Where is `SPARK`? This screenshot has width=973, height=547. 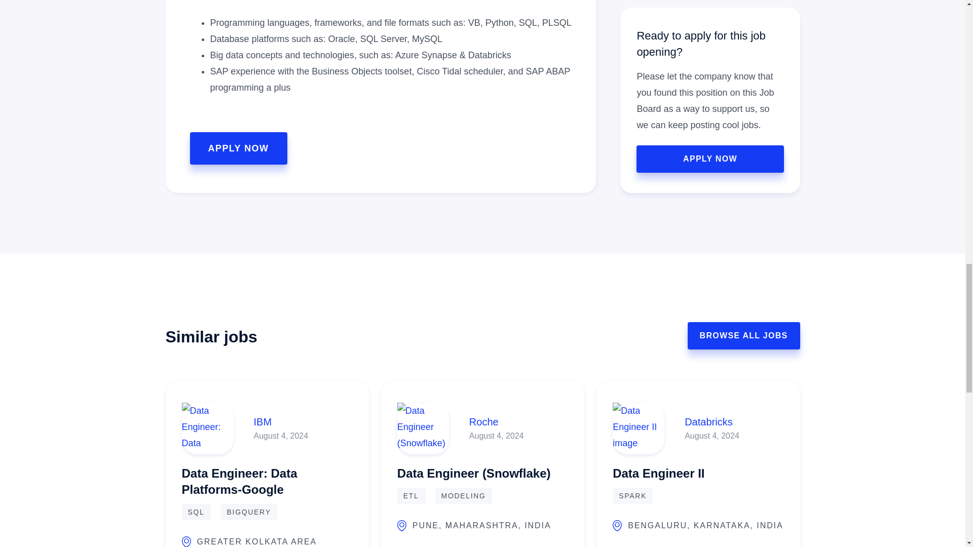
SPARK is located at coordinates (632, 495).